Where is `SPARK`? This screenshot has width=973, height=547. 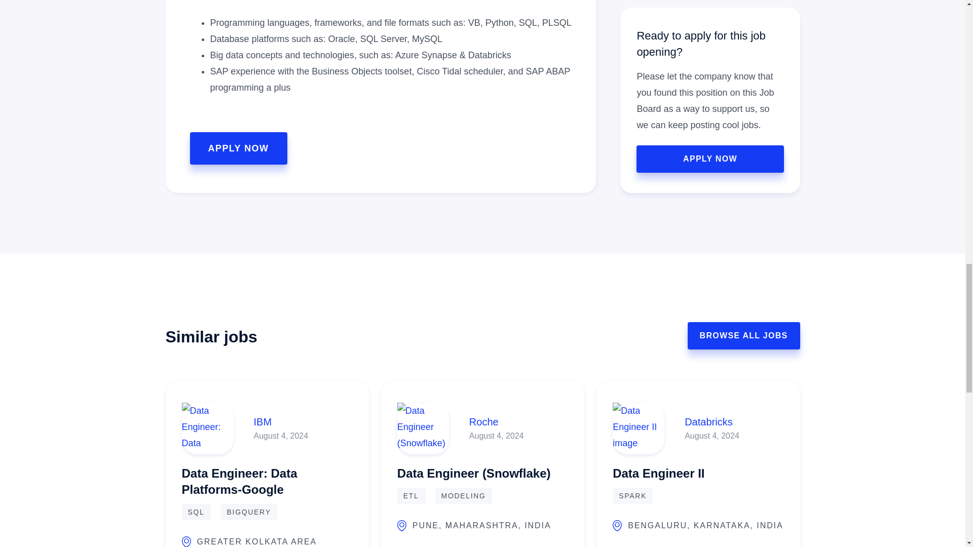
SPARK is located at coordinates (632, 495).